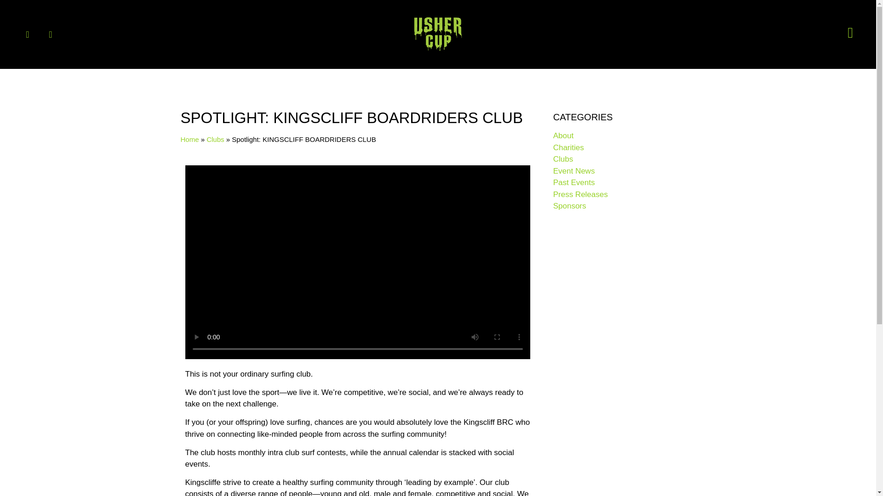 The image size is (883, 496). I want to click on Clubs, so click(563, 159).